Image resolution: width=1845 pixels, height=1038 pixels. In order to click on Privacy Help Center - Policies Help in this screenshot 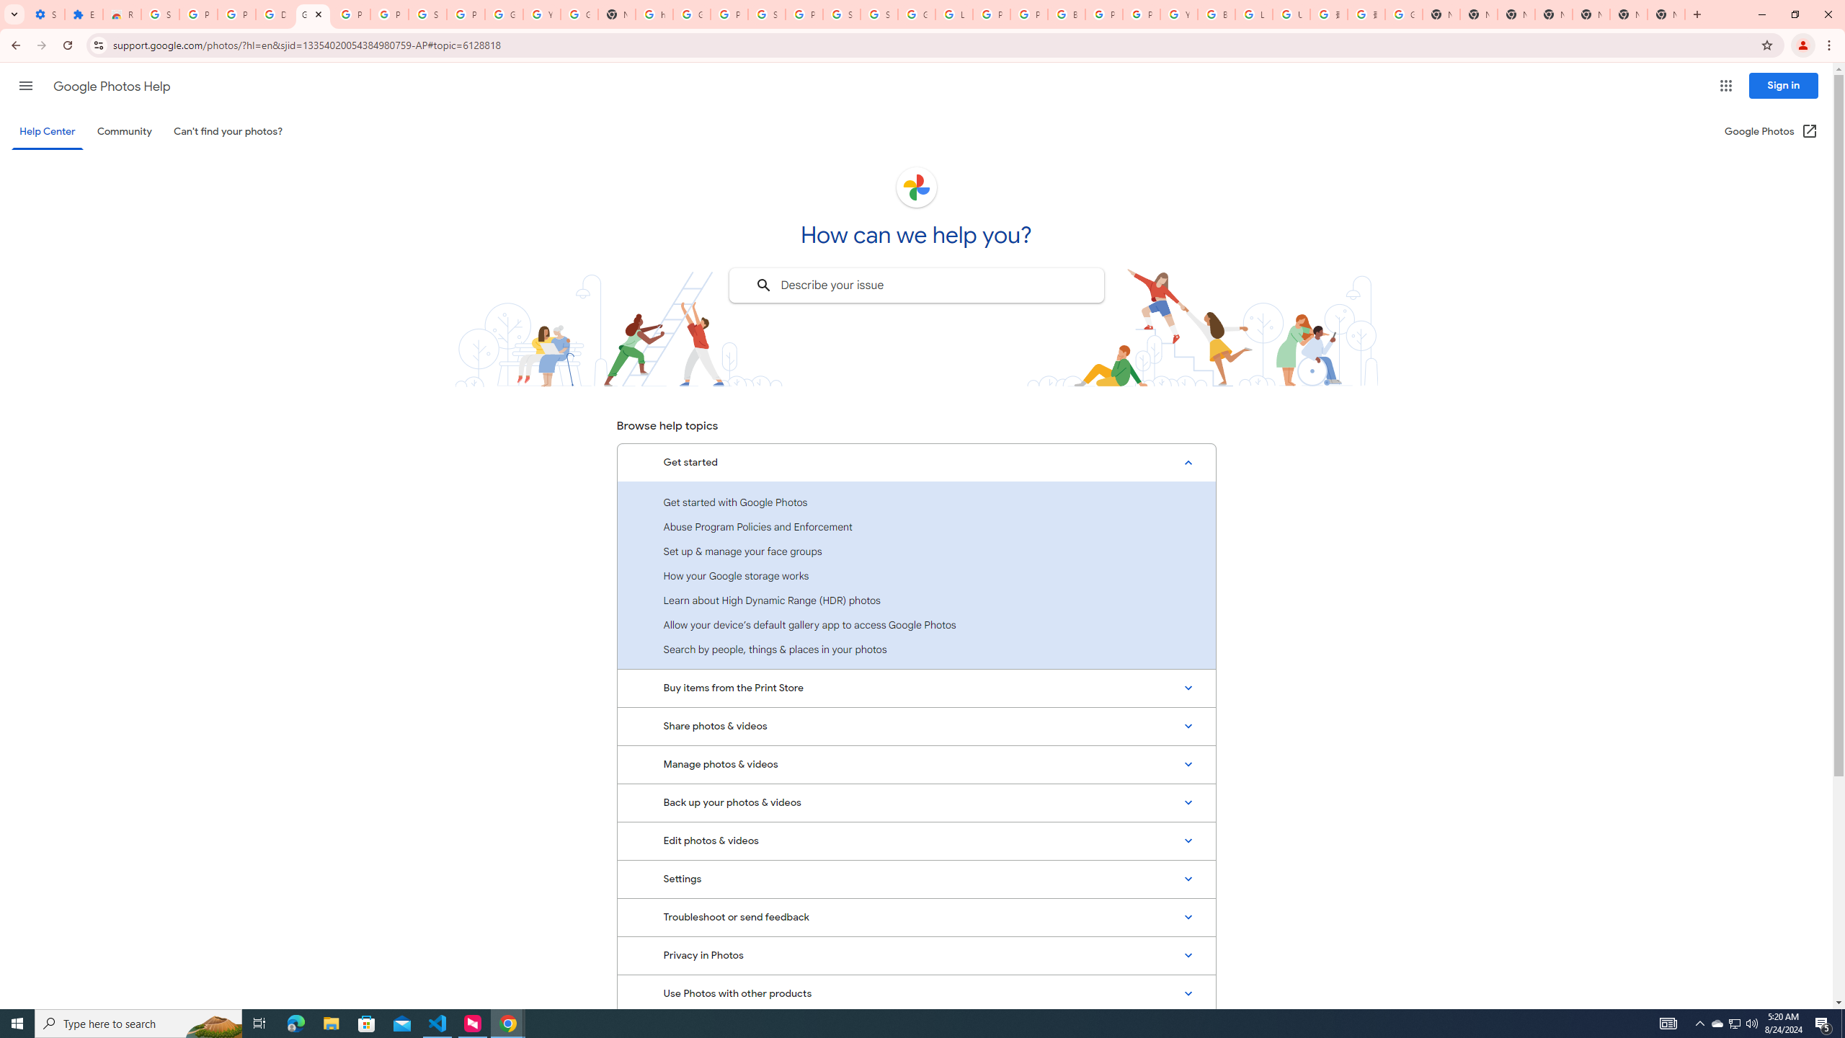, I will do `click(1028, 14)`.